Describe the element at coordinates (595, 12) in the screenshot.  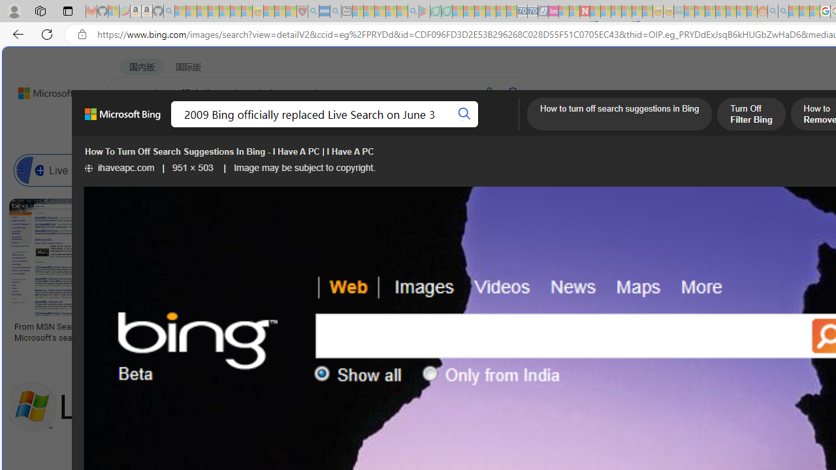
I see `Trusted Community Engagement and Contributions | Guidelines` at that location.